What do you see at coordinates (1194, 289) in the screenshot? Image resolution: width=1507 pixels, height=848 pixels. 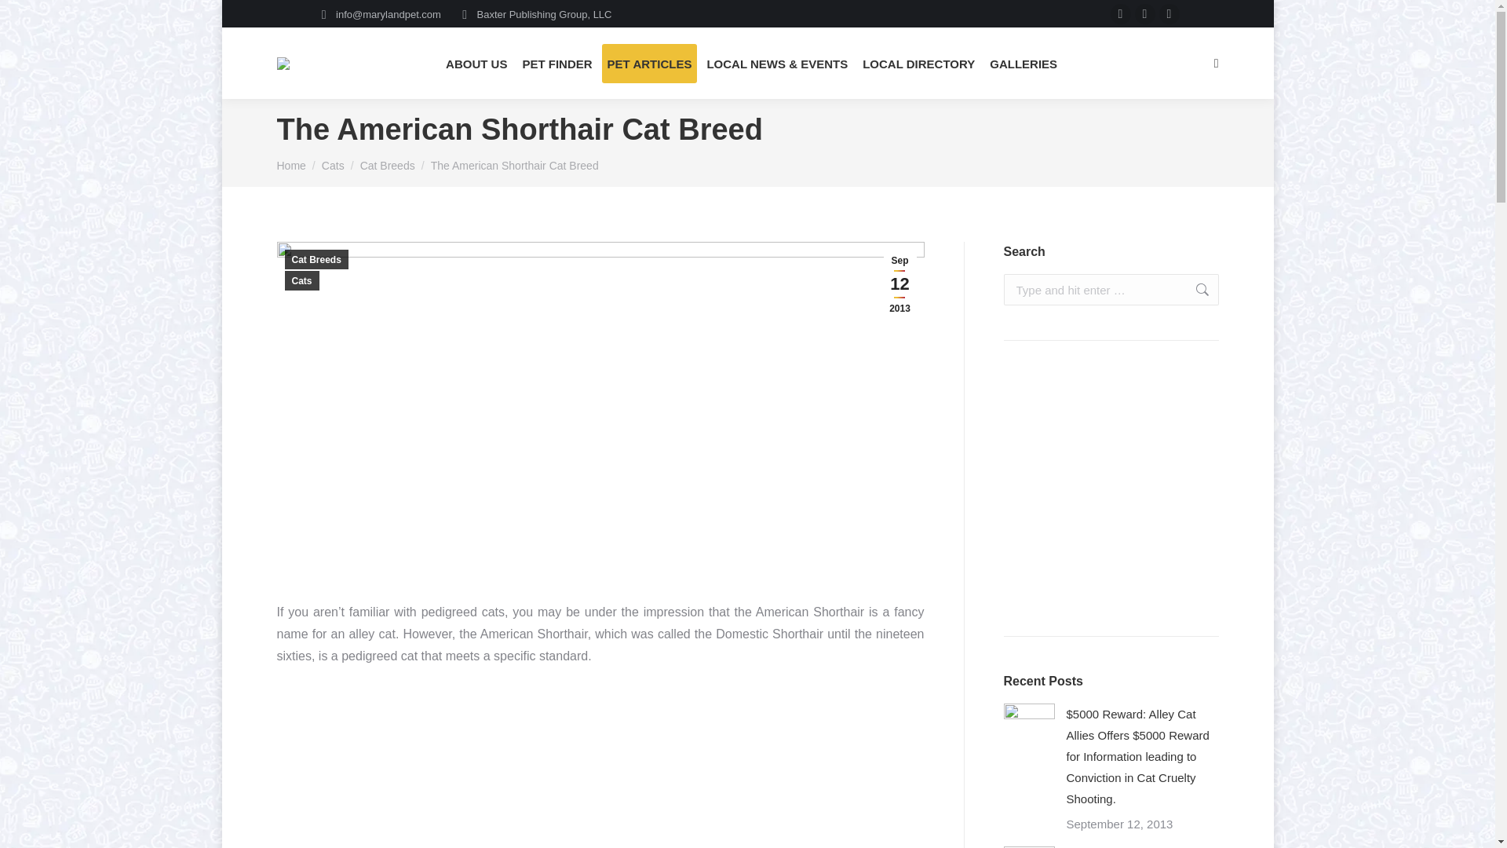 I see `Go!` at bounding box center [1194, 289].